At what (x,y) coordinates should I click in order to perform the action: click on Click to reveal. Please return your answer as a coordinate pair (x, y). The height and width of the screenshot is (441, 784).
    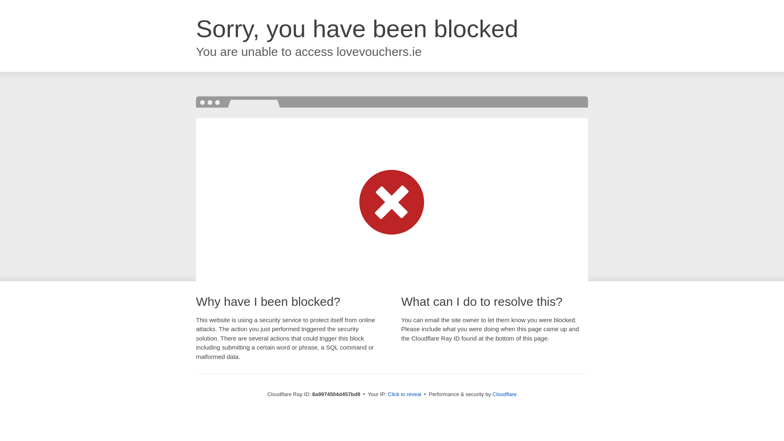
    Looking at the image, I should click on (405, 394).